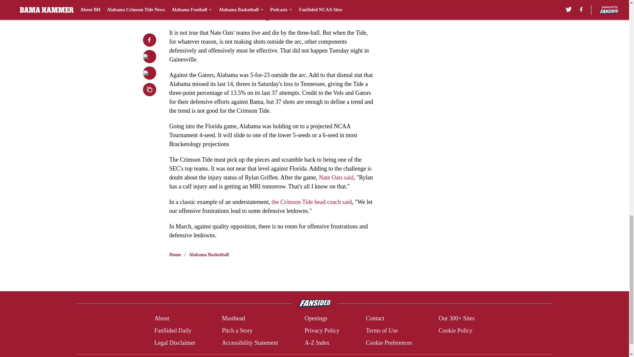 This screenshot has height=357, width=634. I want to click on Terms of Use, so click(382, 331).